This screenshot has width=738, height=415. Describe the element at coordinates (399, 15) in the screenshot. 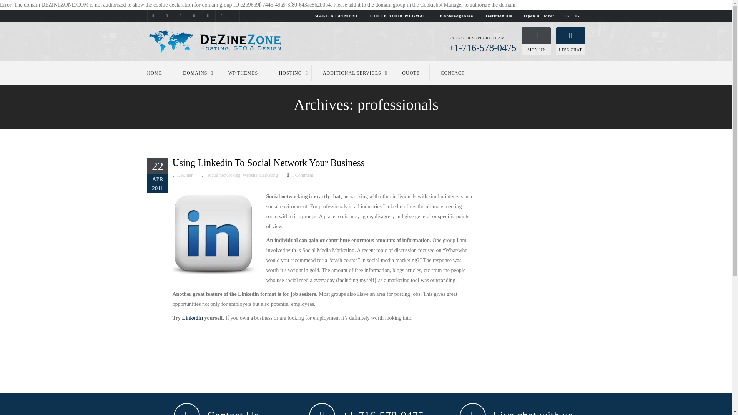

I see `CHECK YOUR WEBMAIL` at that location.